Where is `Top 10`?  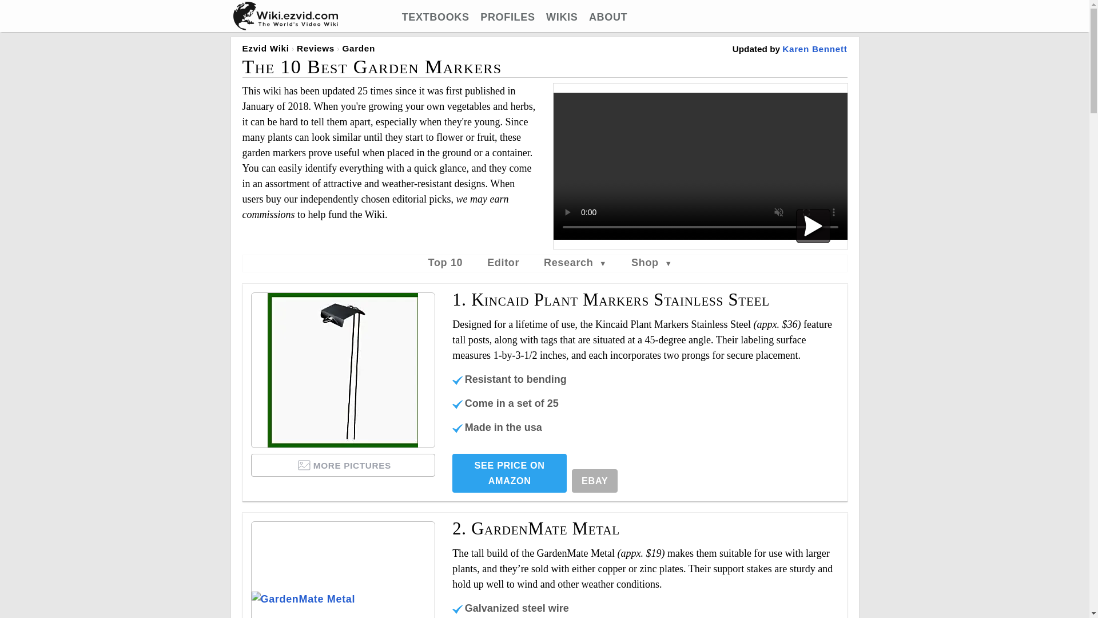
Top 10 is located at coordinates (445, 262).